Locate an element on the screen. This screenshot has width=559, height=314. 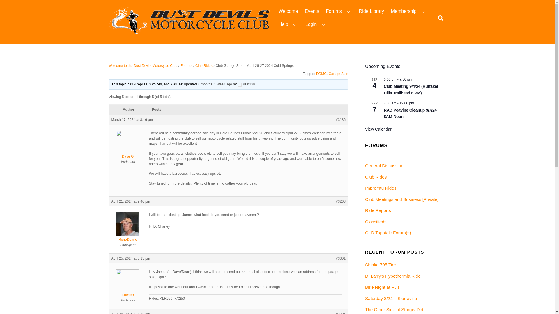
Login is located at coordinates (316, 24).